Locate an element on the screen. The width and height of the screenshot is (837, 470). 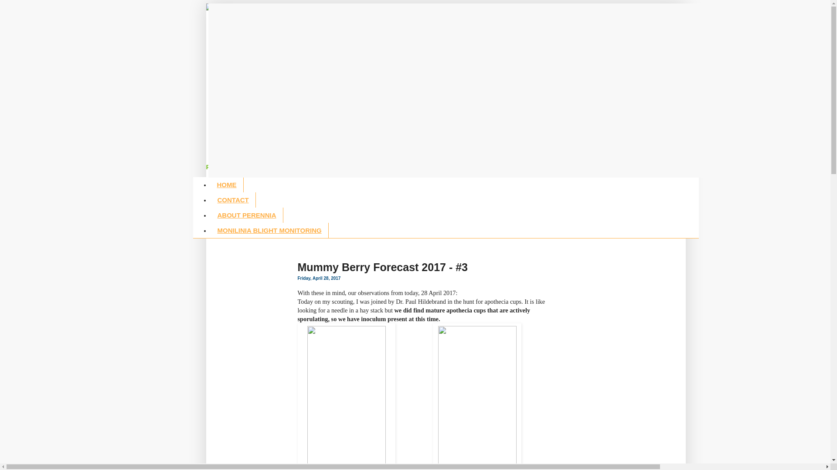
MONILINIA BLIGHT MONITORING is located at coordinates (269, 231).